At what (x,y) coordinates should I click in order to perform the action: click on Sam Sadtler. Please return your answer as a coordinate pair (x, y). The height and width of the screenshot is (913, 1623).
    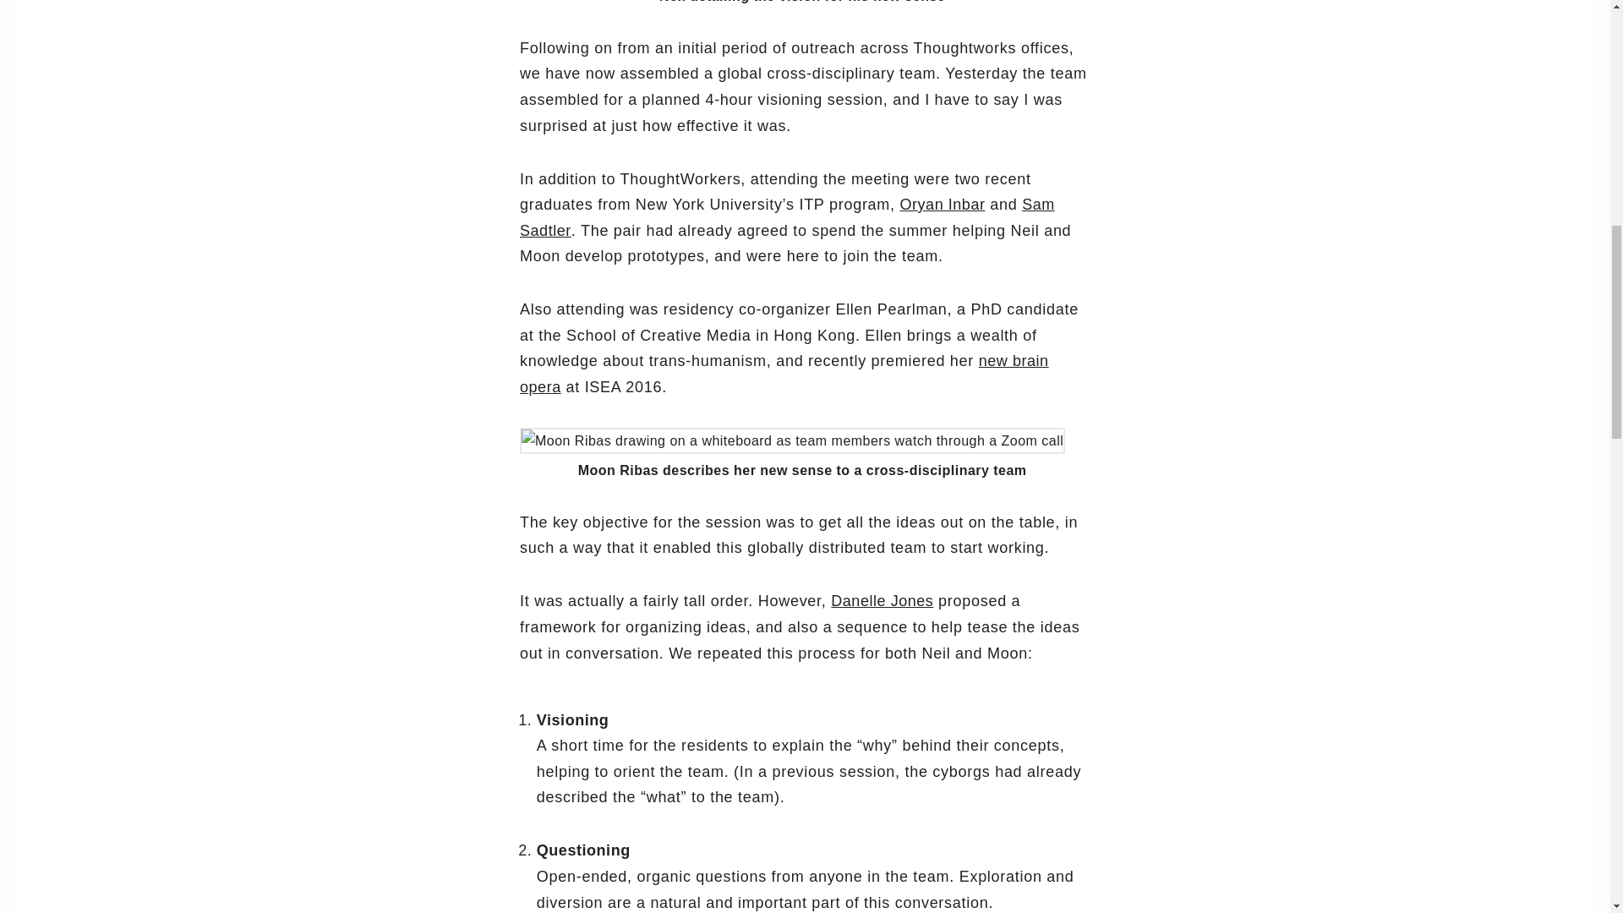
    Looking at the image, I should click on (787, 217).